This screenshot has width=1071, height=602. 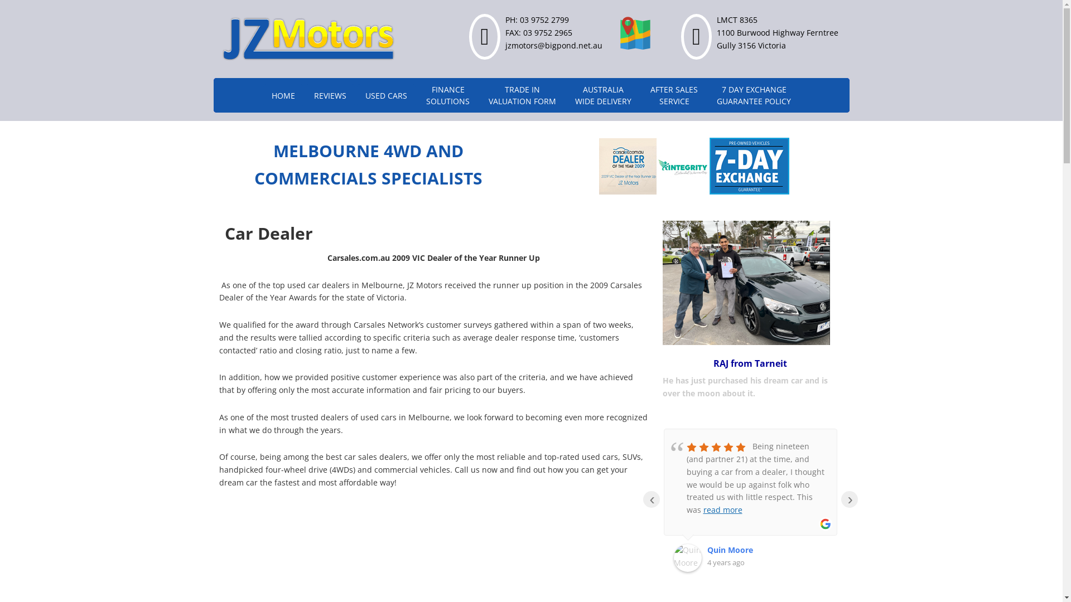 What do you see at coordinates (732, 509) in the screenshot?
I see `read more` at bounding box center [732, 509].